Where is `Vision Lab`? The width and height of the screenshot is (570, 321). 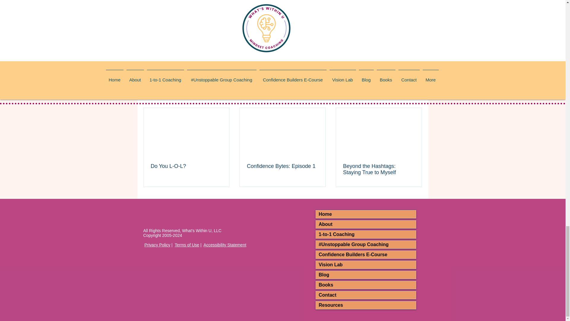
Vision Lab is located at coordinates (366, 265).